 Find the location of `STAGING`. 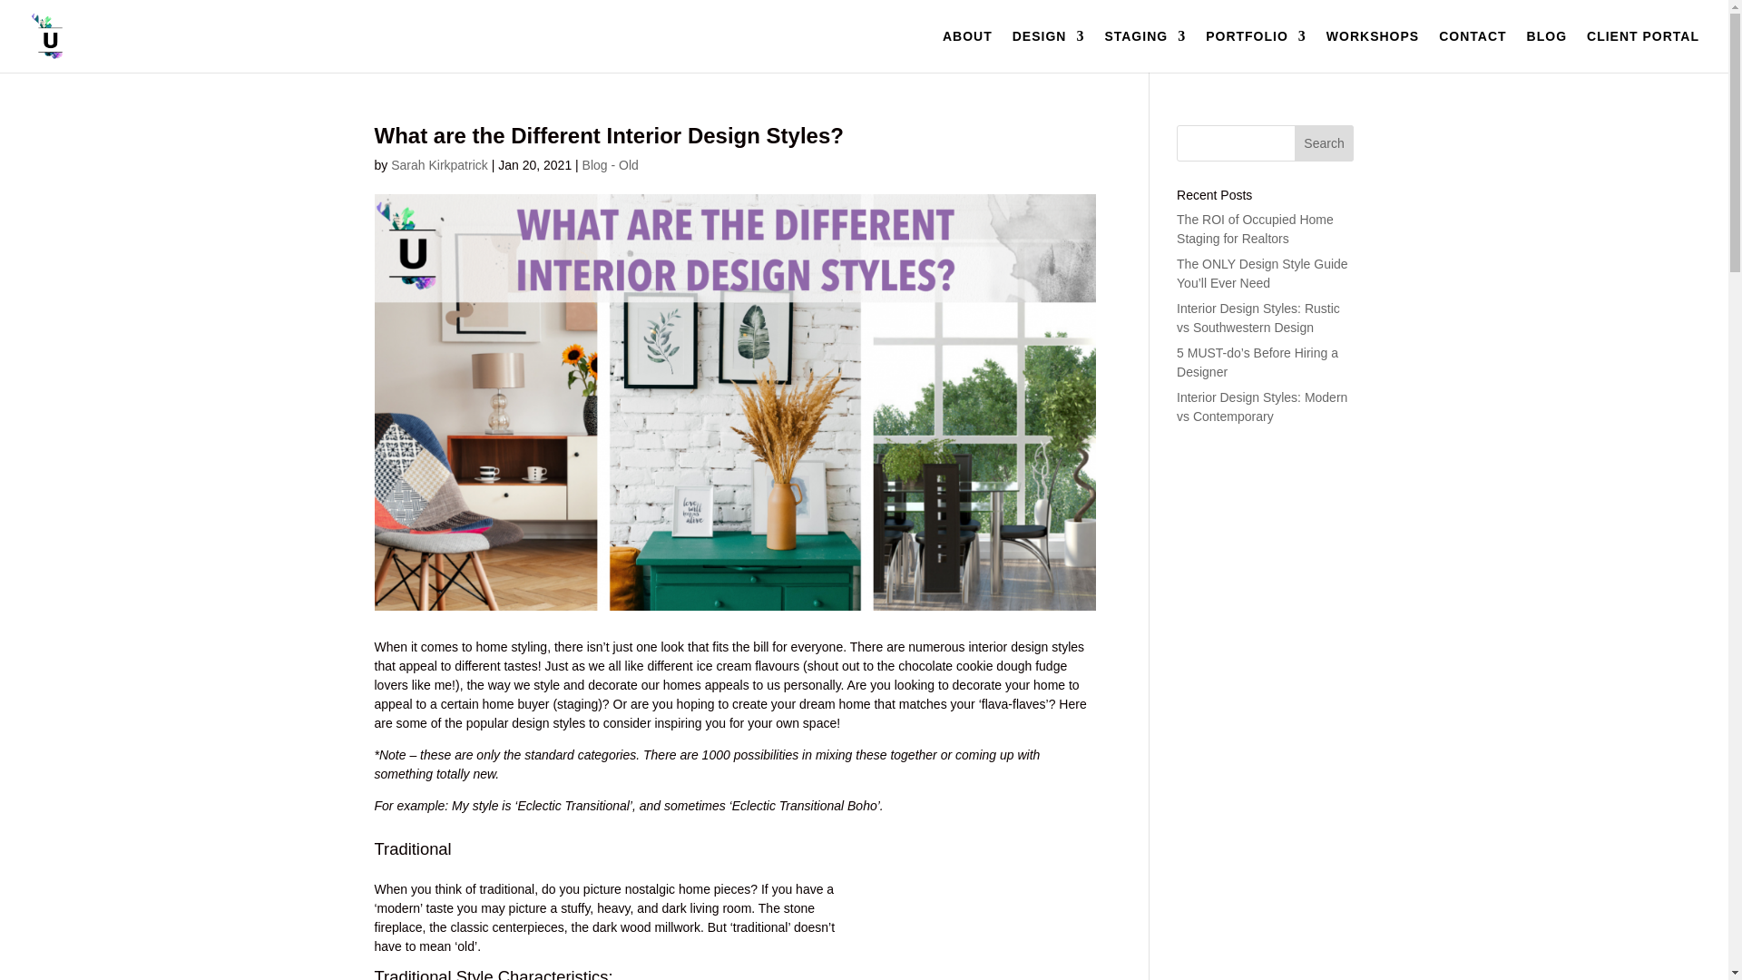

STAGING is located at coordinates (1145, 51).